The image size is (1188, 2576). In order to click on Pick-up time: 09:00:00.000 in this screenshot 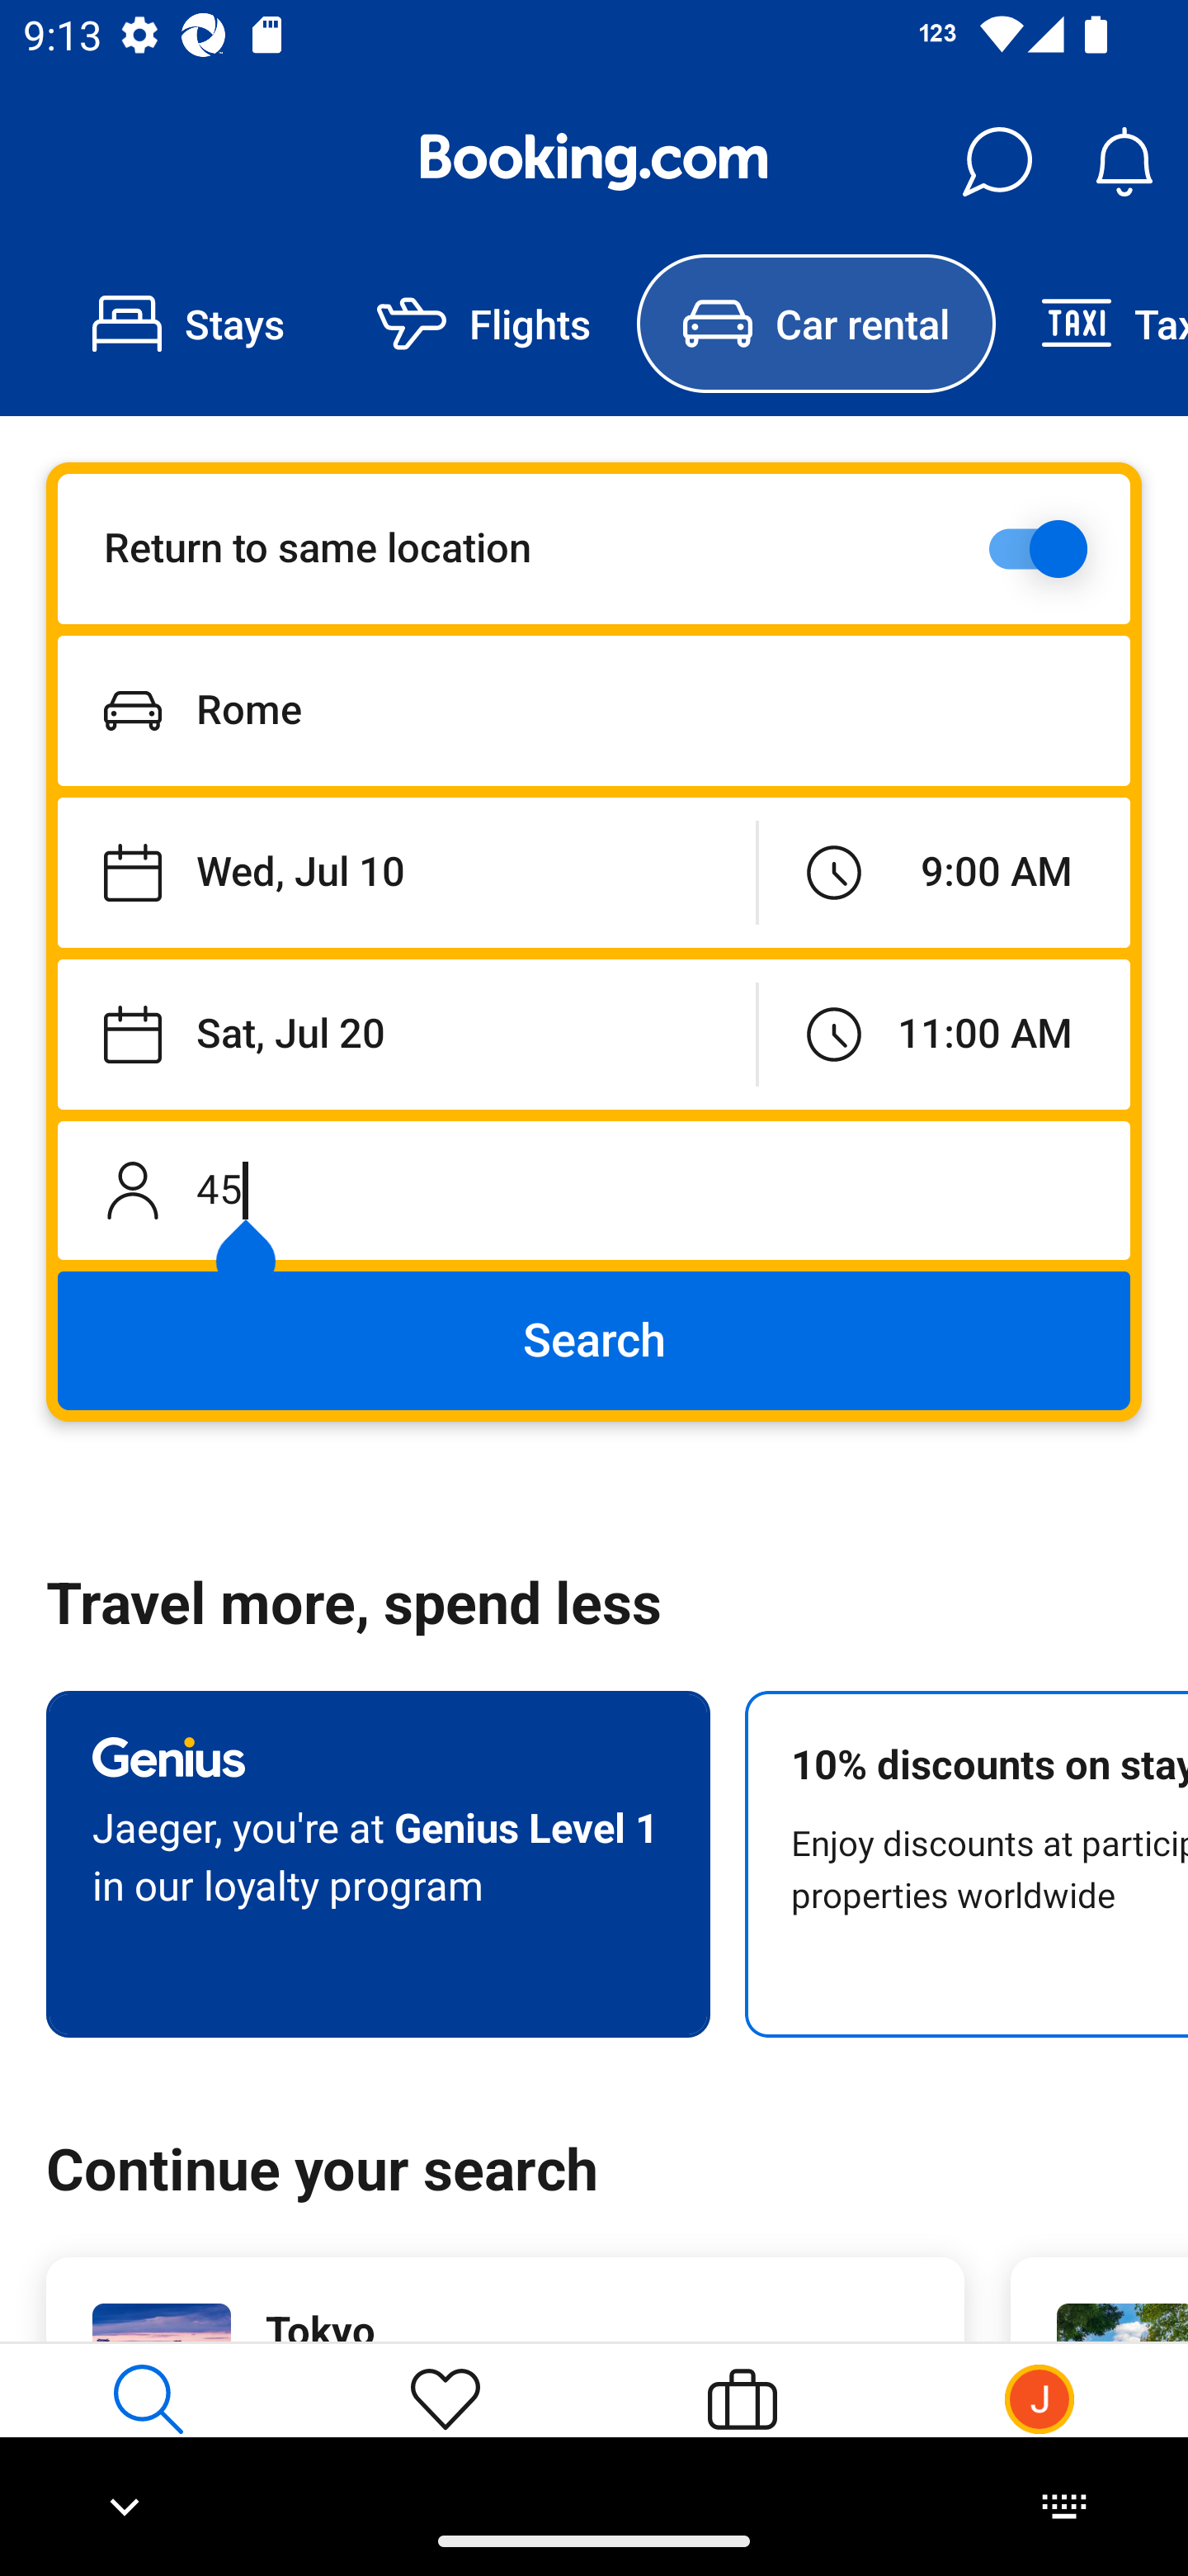, I will do `click(944, 874)`.